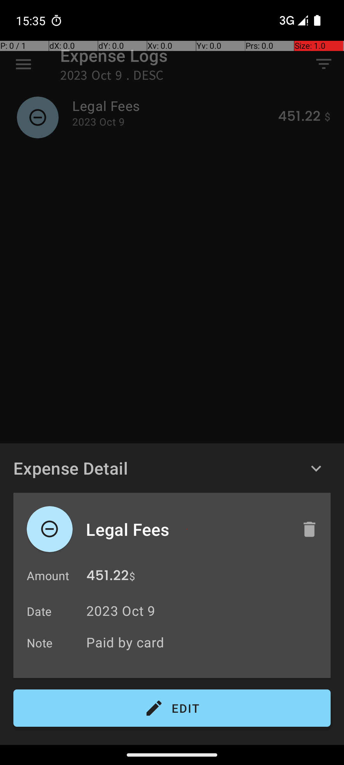 Image resolution: width=344 pixels, height=765 pixels. What do you see at coordinates (187, 529) in the screenshot?
I see `Legal Fees` at bounding box center [187, 529].